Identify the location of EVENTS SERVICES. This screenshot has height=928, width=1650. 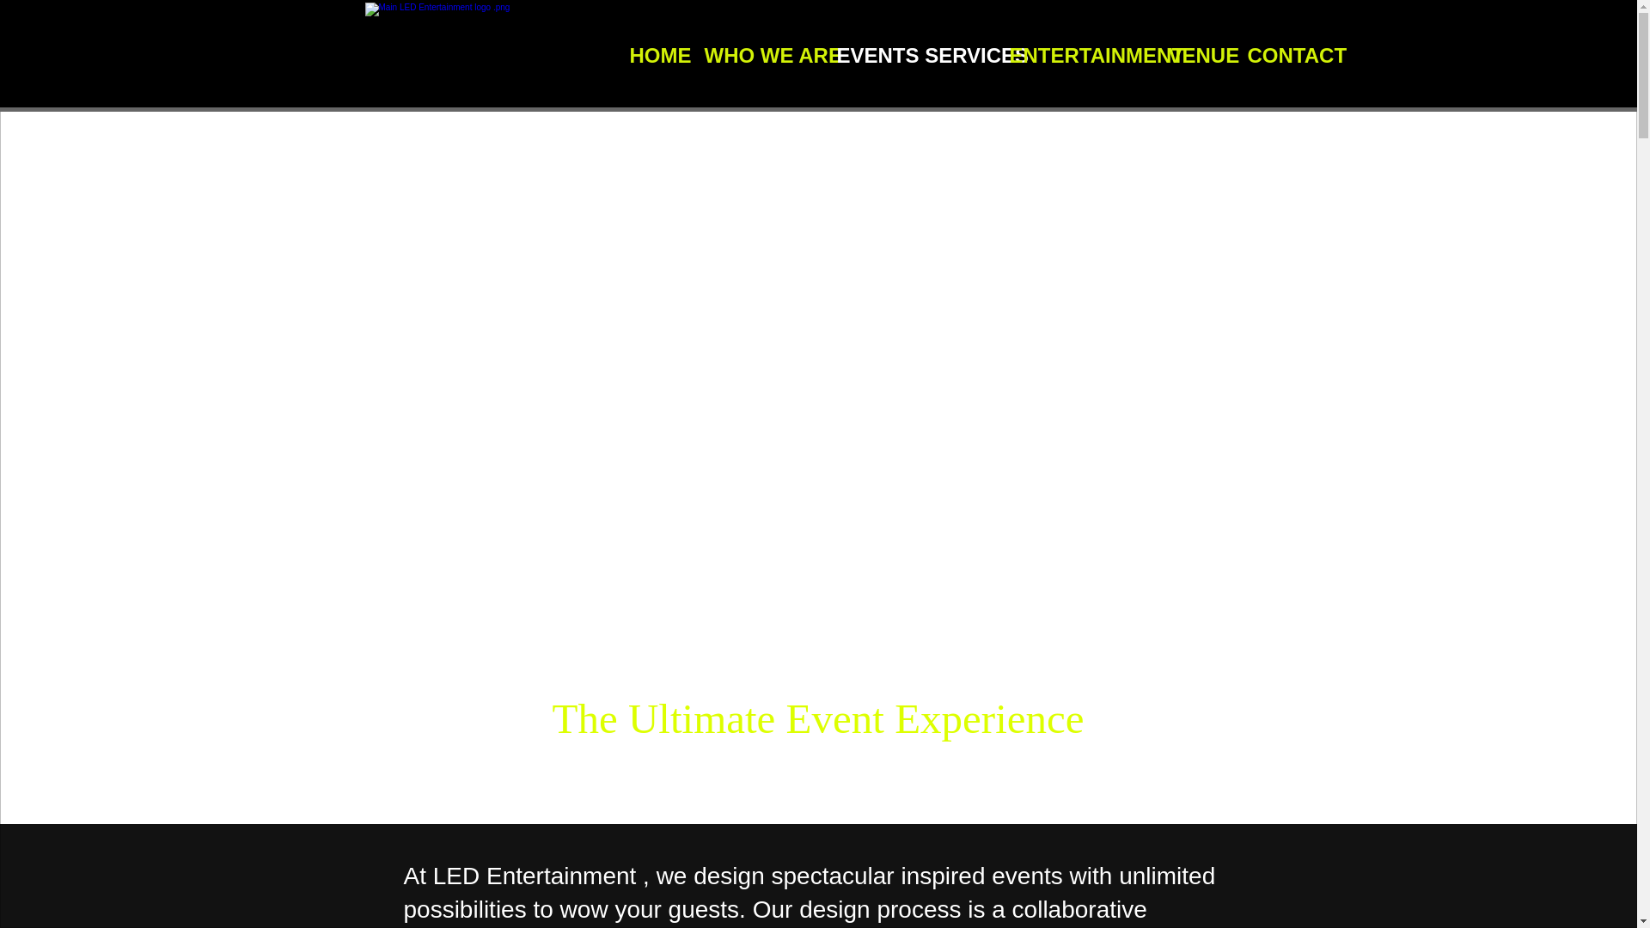
(909, 55).